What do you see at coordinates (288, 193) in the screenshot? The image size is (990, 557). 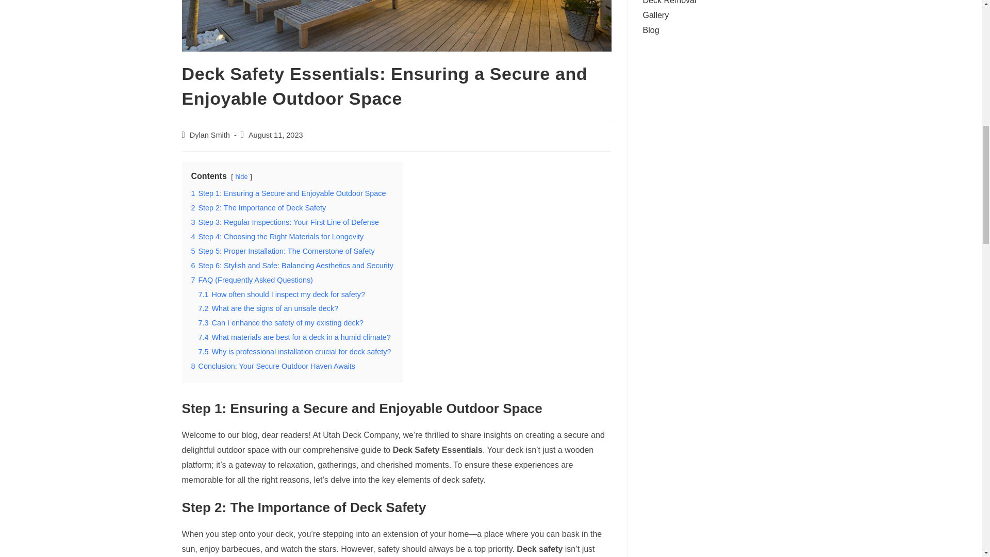 I see `1 Step 1: Ensuring a Secure and Enjoyable Outdoor Space` at bounding box center [288, 193].